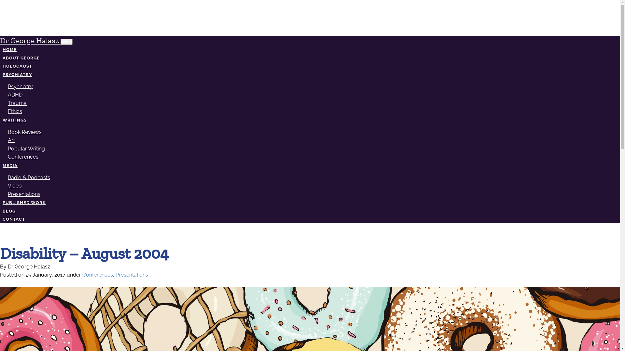  What do you see at coordinates (11, 140) in the screenshot?
I see `Art` at bounding box center [11, 140].